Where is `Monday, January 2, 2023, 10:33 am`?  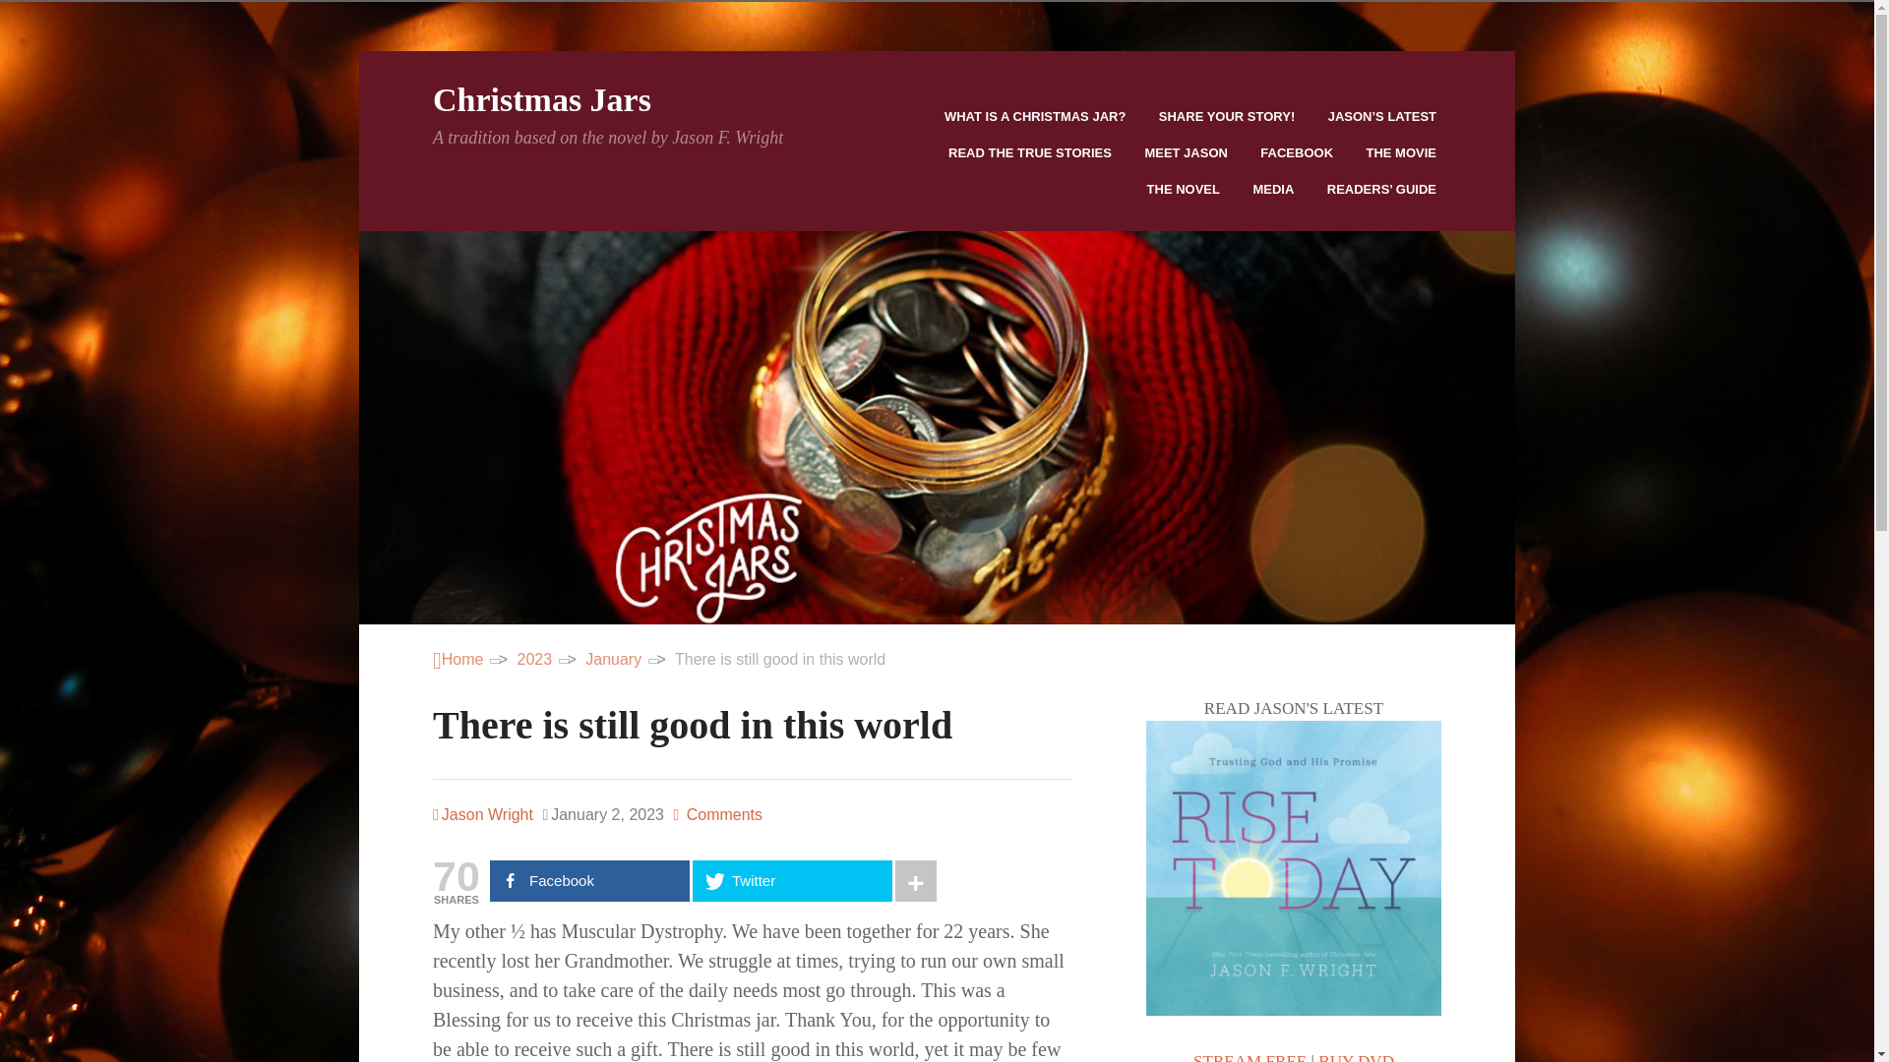
Monday, January 2, 2023, 10:33 am is located at coordinates (603, 814).